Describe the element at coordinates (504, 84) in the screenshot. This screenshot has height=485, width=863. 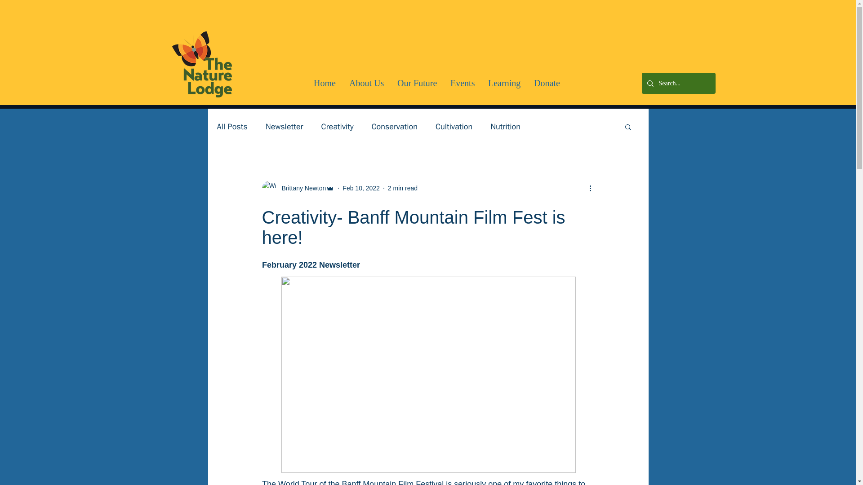
I see `Learning` at that location.